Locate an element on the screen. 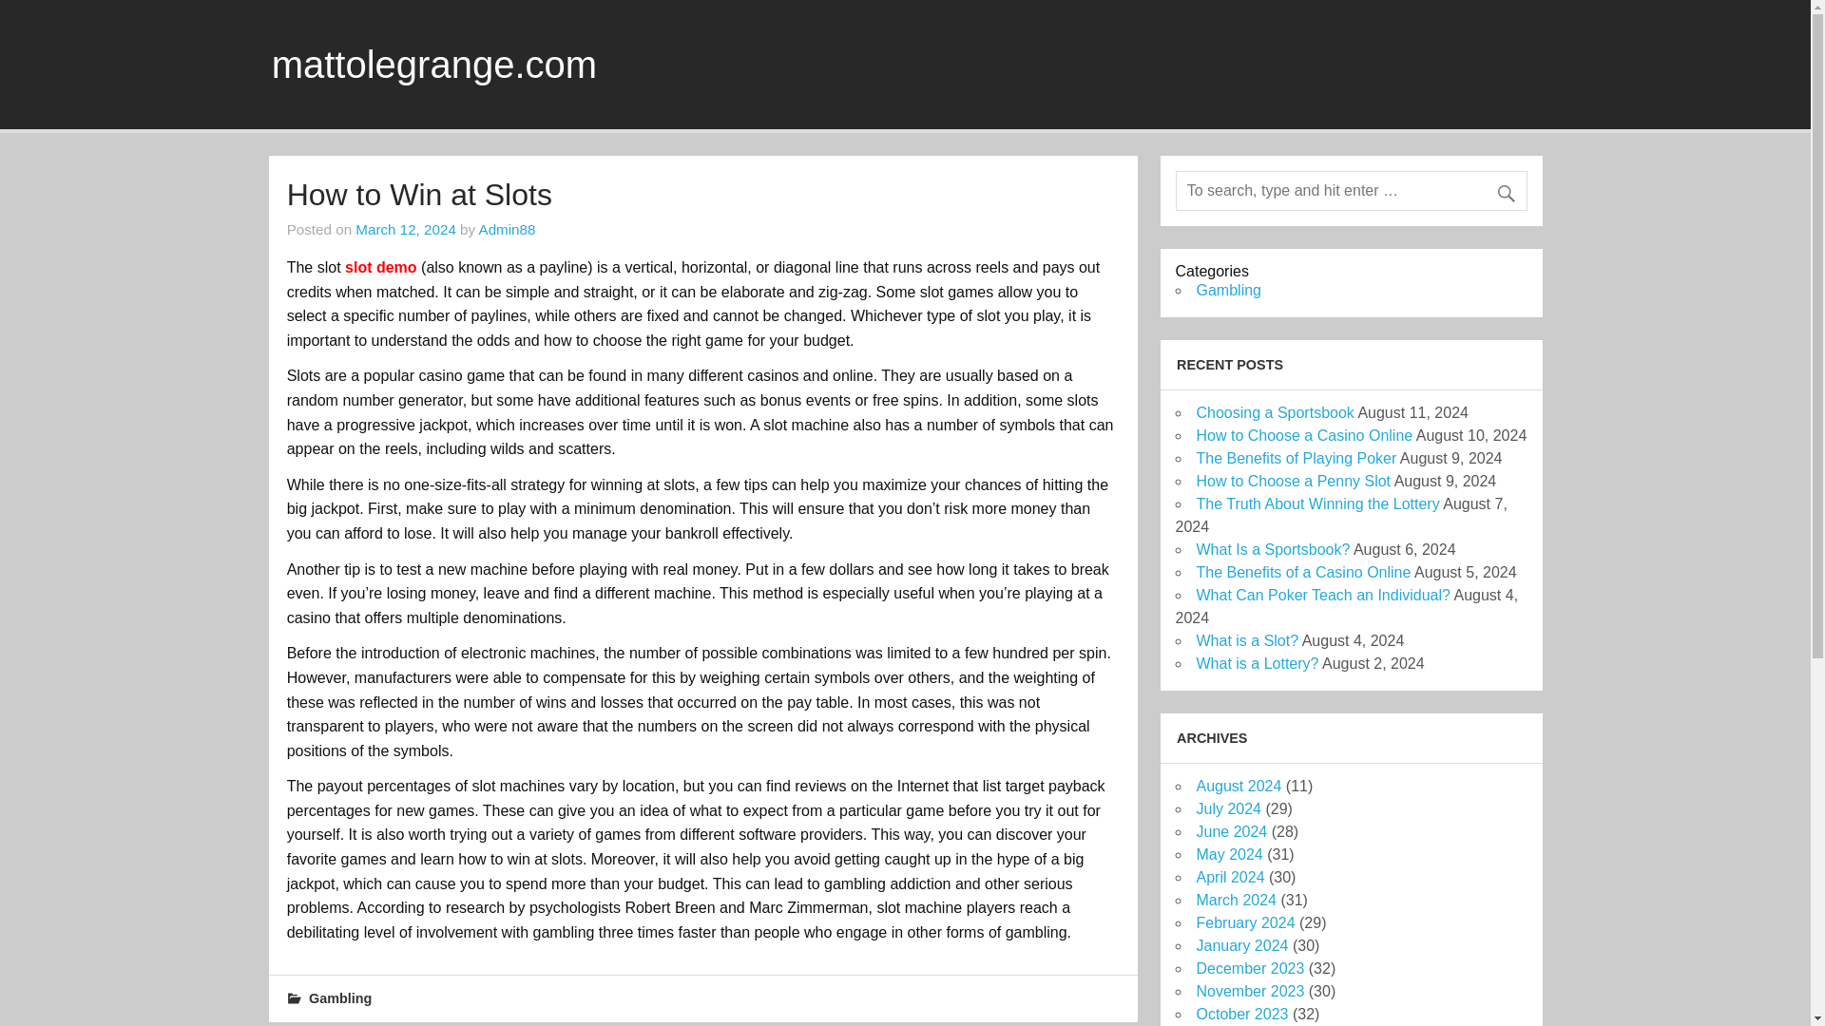 The height and width of the screenshot is (1026, 1825). What is a Lottery? is located at coordinates (1257, 663).